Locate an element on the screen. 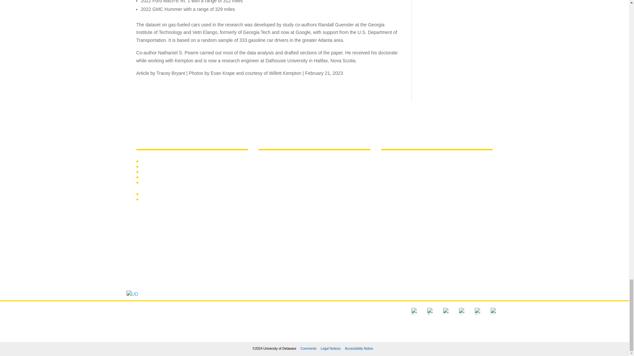 The width and height of the screenshot is (634, 356). Instagram is located at coordinates (446, 311).